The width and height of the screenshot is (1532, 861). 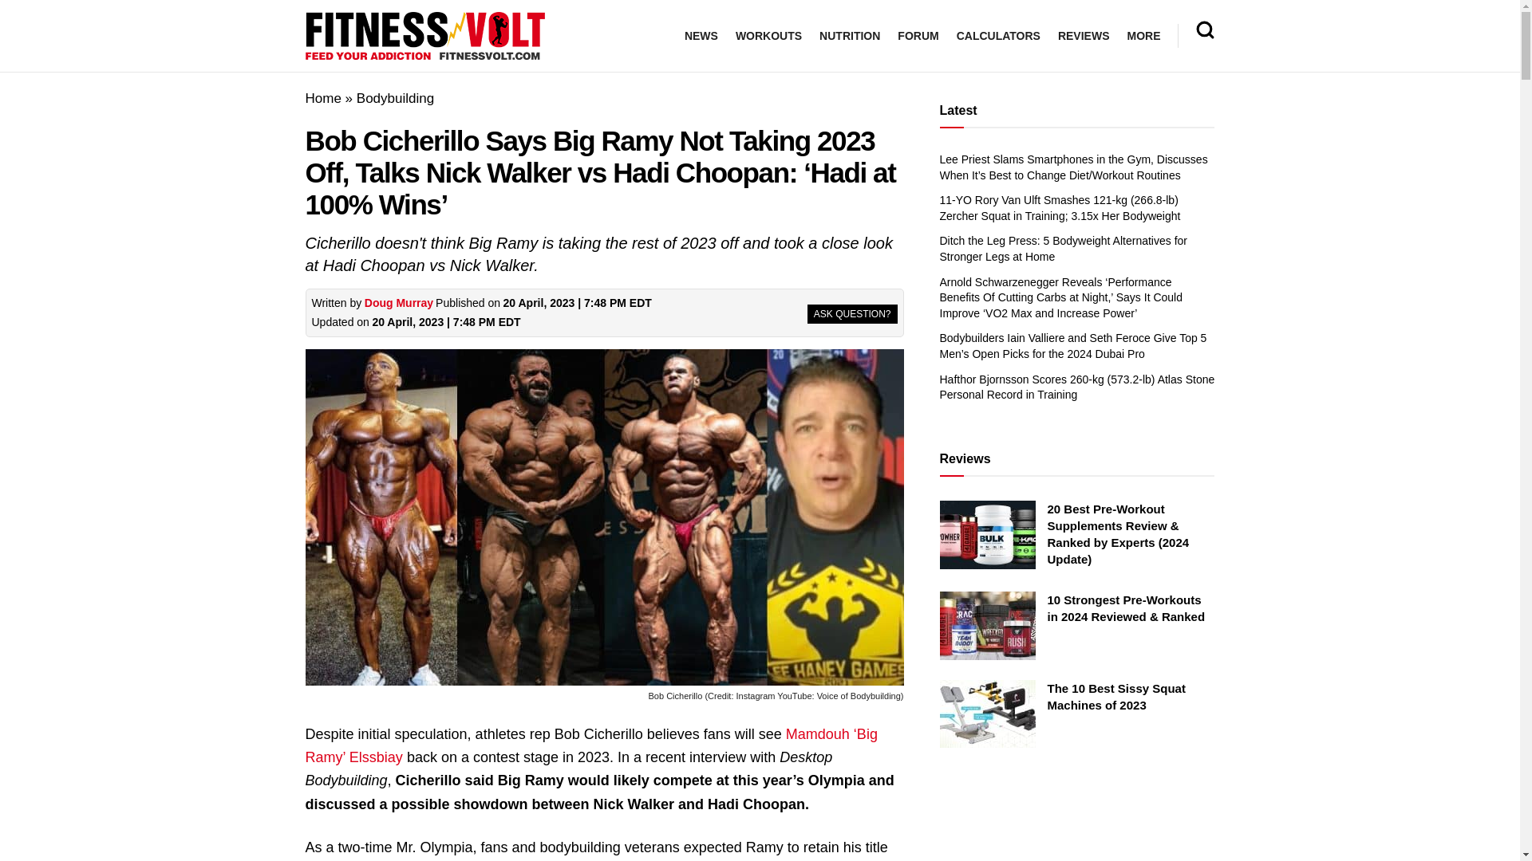 I want to click on WORKOUTS, so click(x=768, y=36).